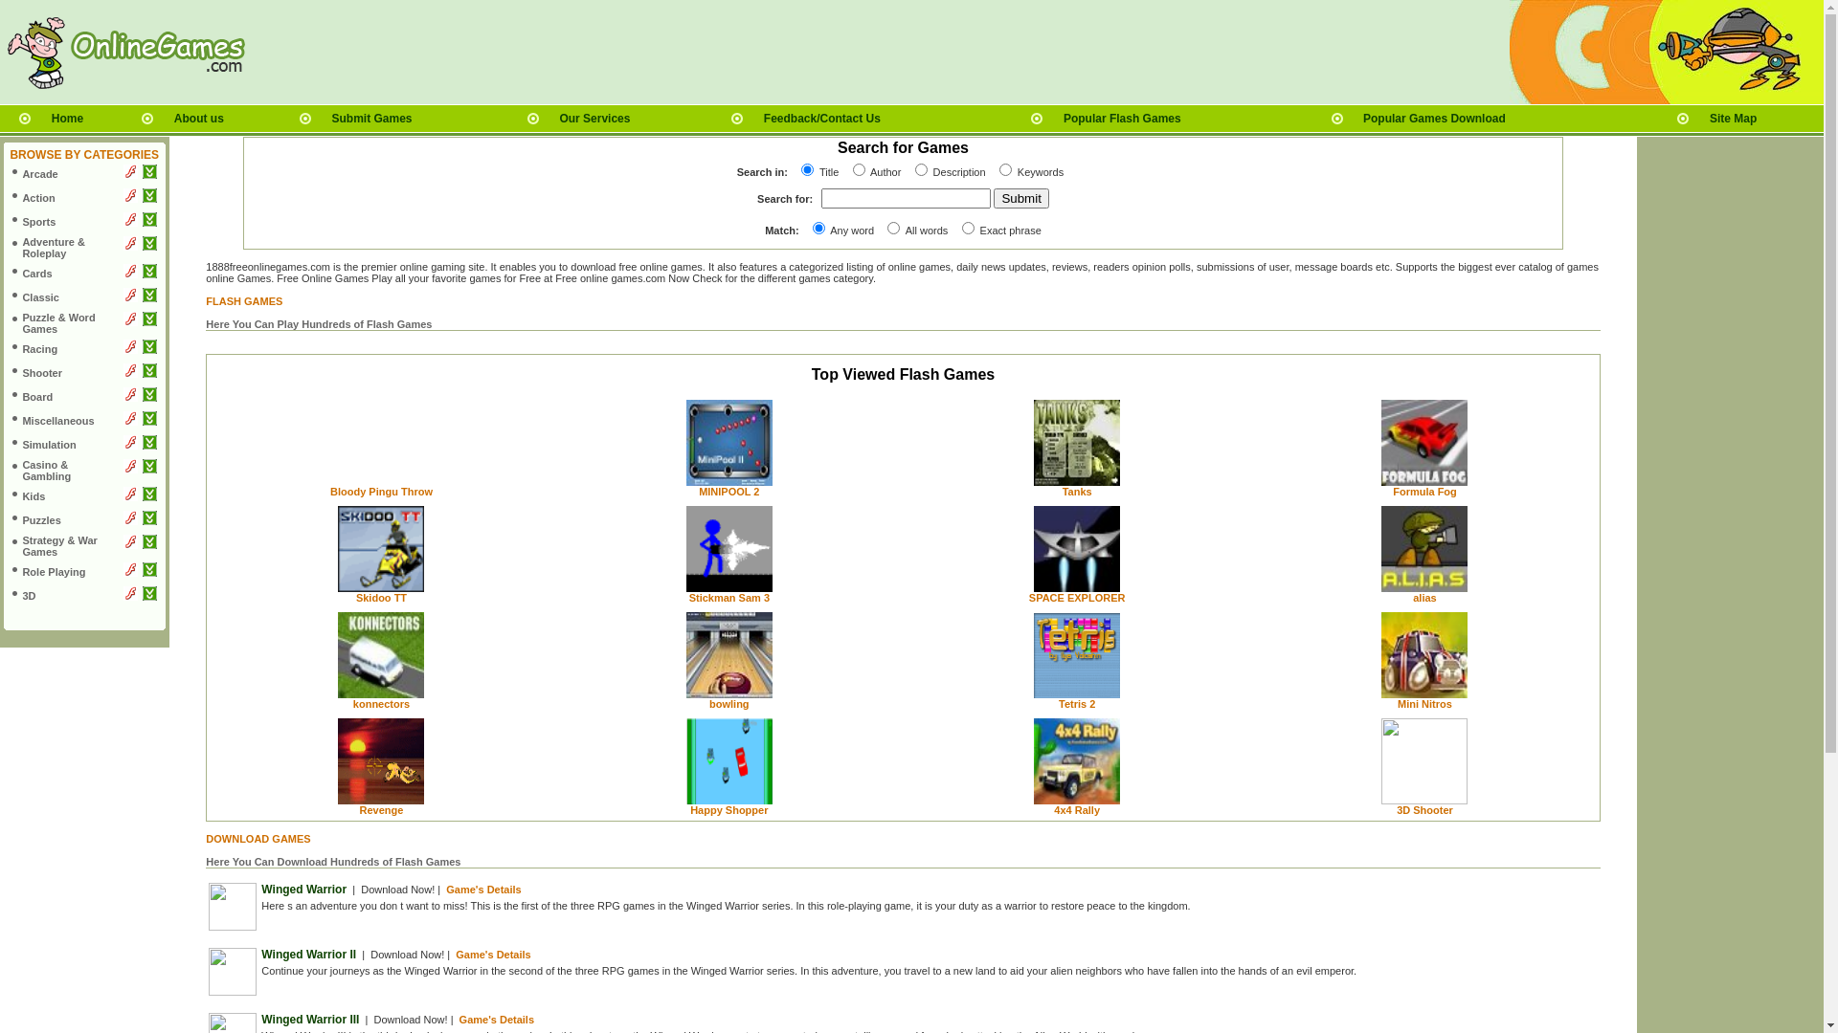 The image size is (1838, 1033). What do you see at coordinates (258, 838) in the screenshot?
I see `DOWNLOAD GAMES` at bounding box center [258, 838].